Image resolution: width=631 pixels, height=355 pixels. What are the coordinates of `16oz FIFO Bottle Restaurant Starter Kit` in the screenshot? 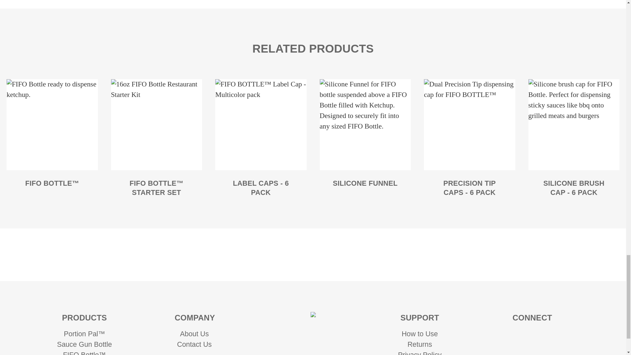 It's located at (156, 125).